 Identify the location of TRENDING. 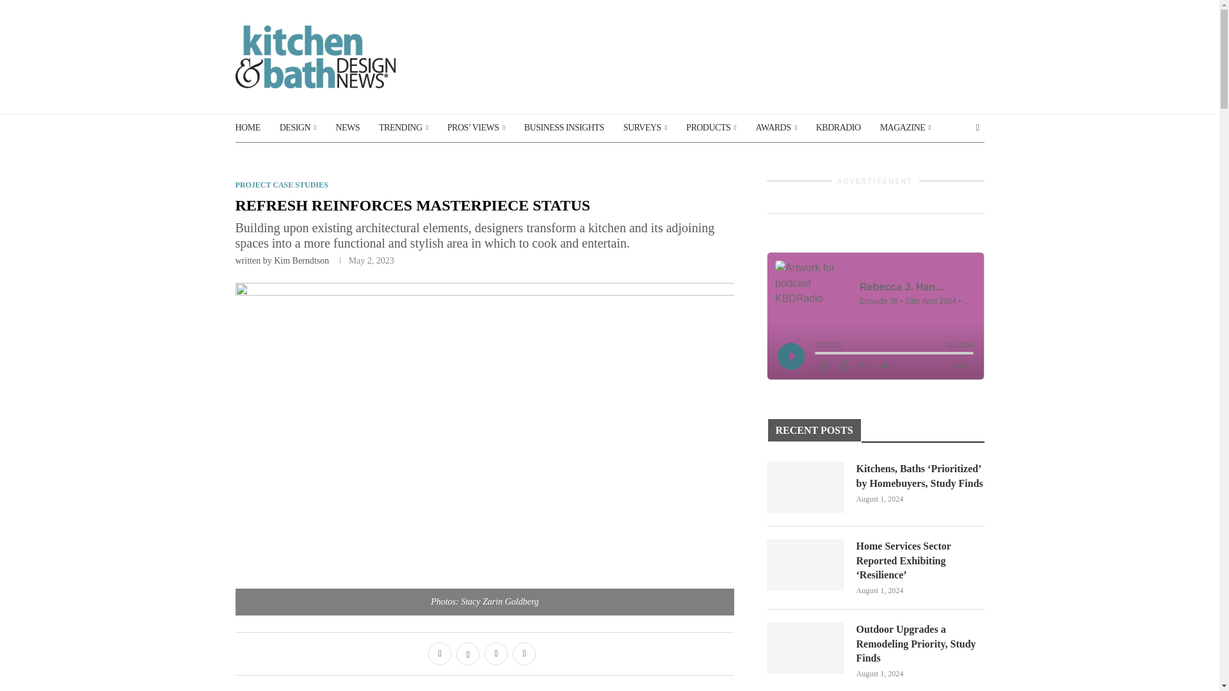
(403, 128).